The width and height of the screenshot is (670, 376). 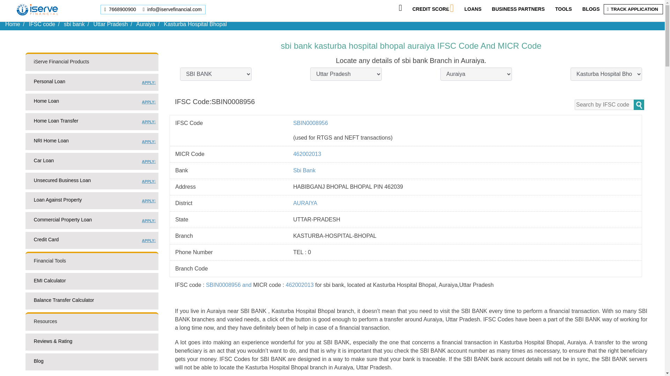 I want to click on BLOGS, so click(x=591, y=9).